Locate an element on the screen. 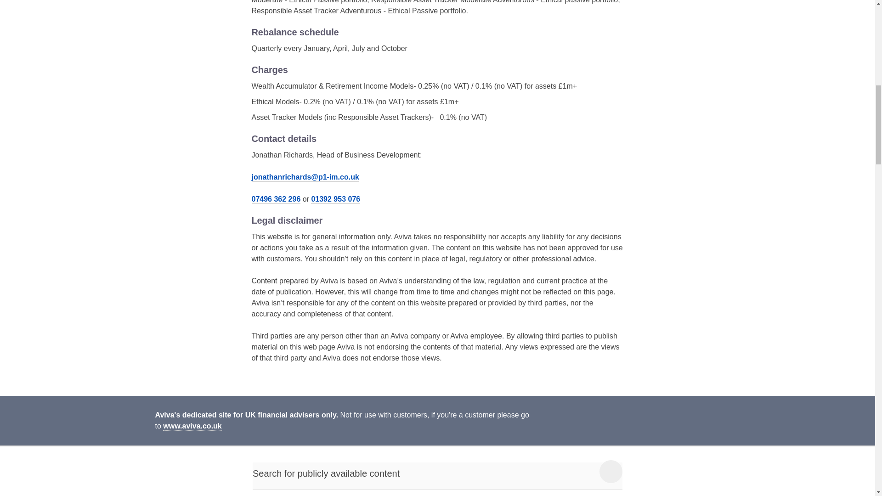 The image size is (882, 496). 01392 953 076 is located at coordinates (335, 199).